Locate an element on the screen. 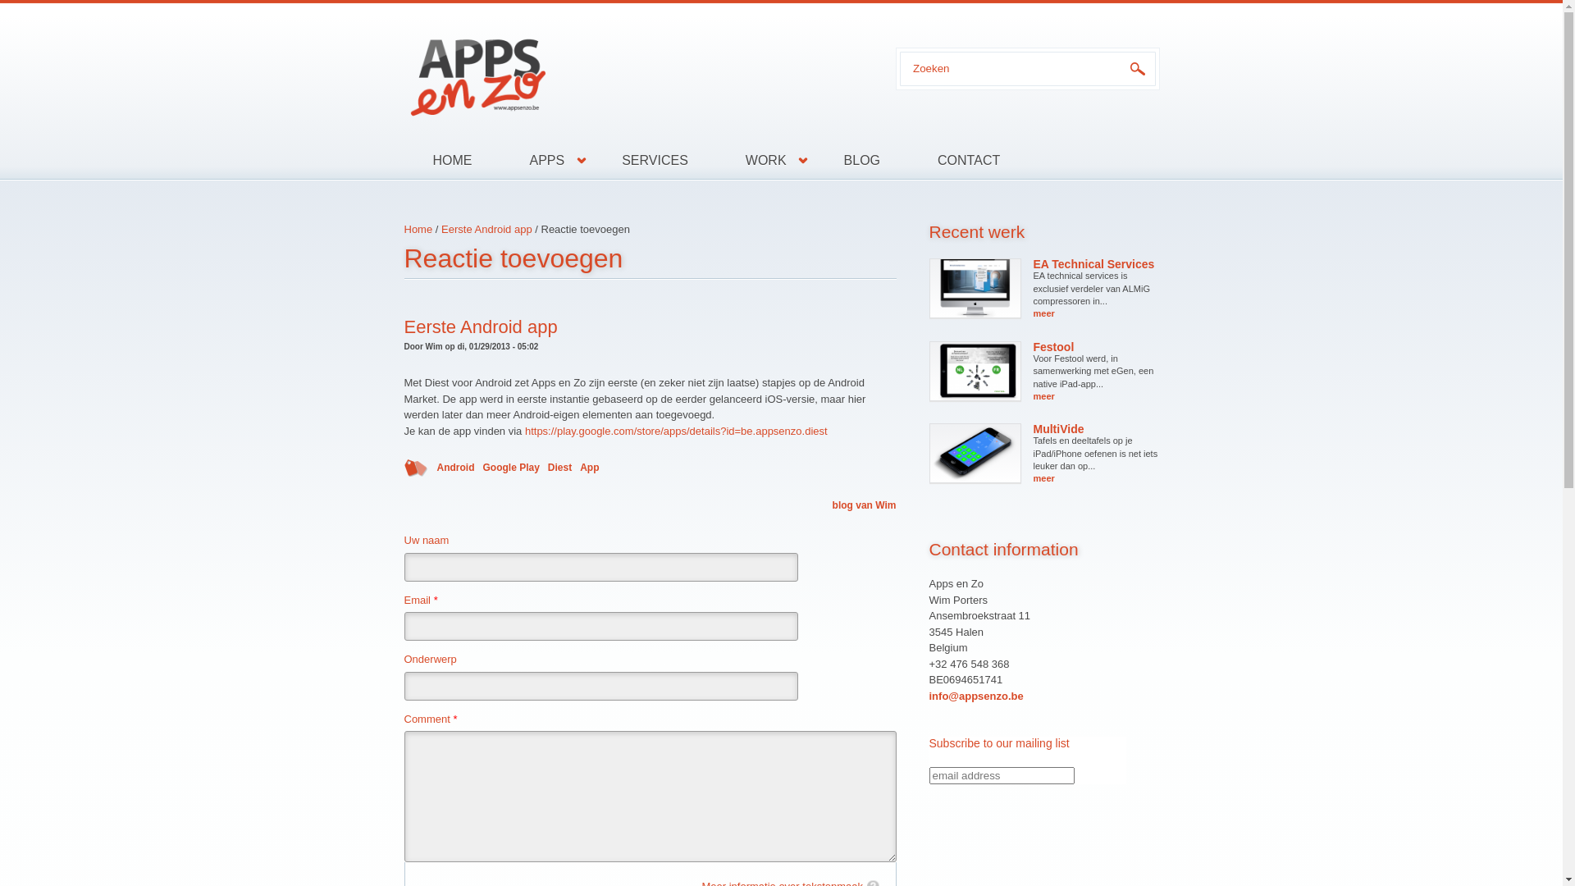  Festool is located at coordinates (1054, 347).